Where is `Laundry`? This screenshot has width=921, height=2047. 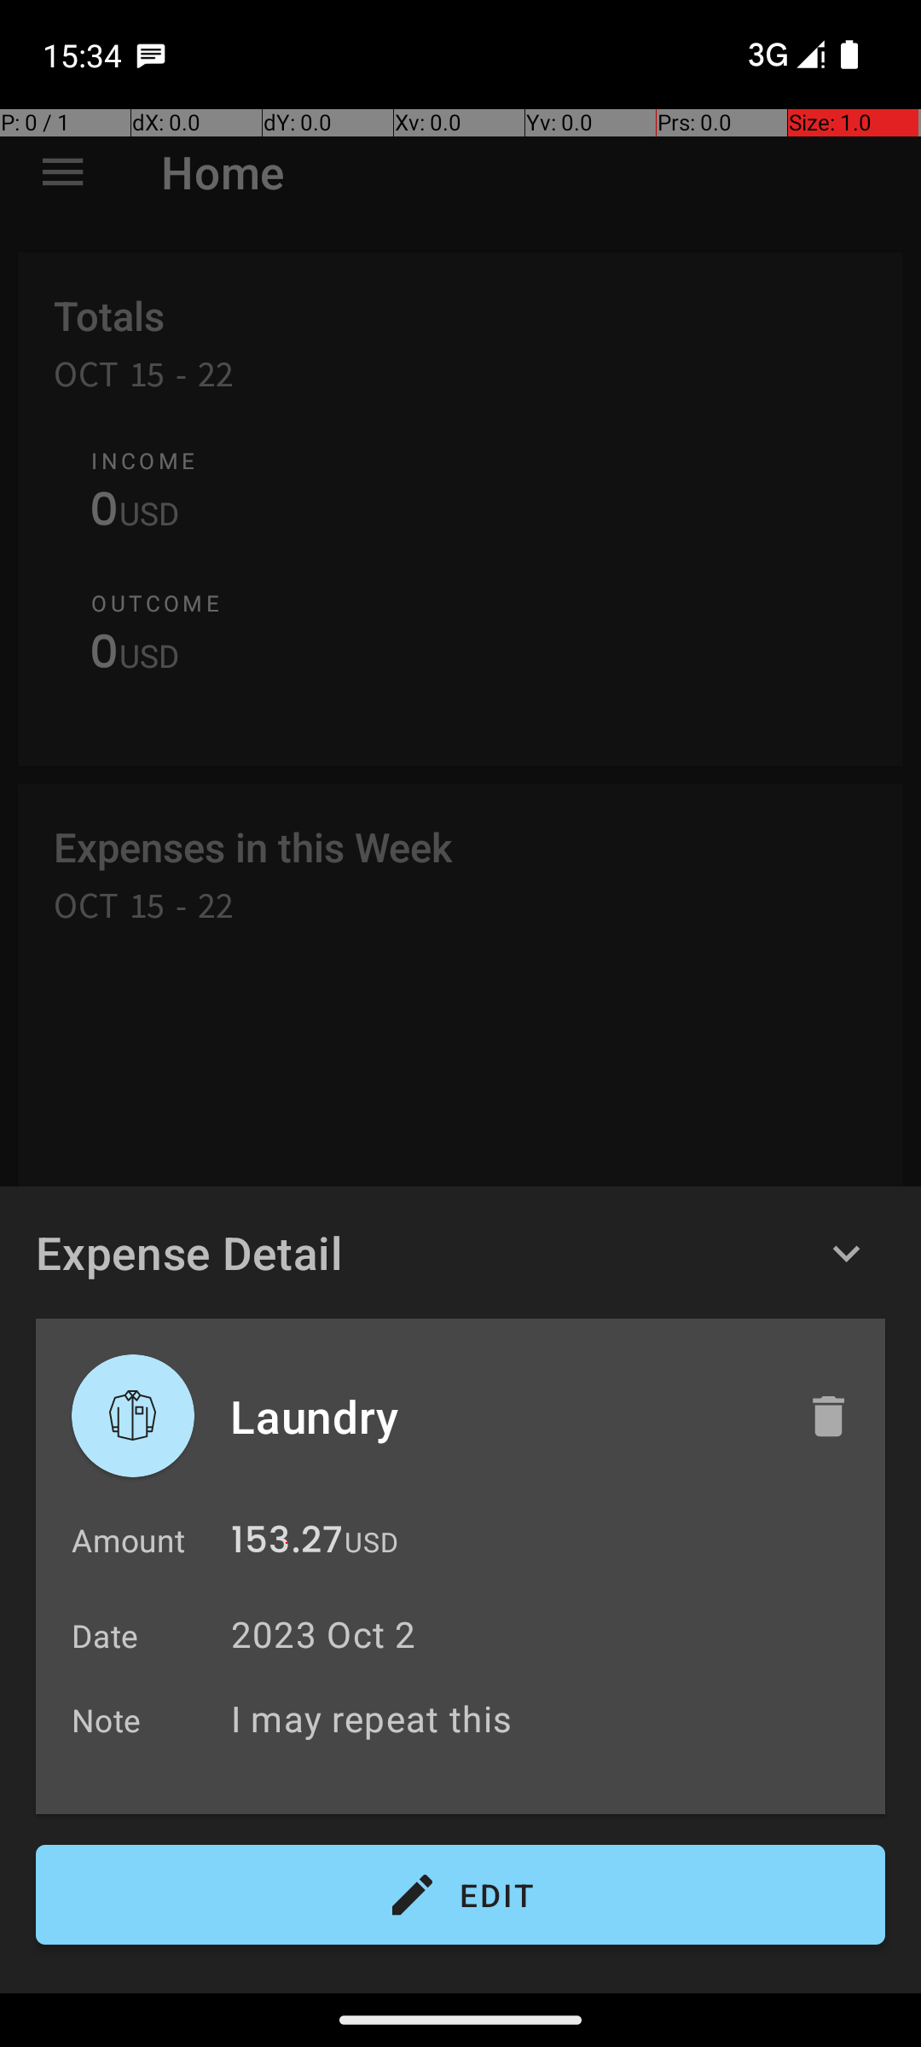 Laundry is located at coordinates (501, 1416).